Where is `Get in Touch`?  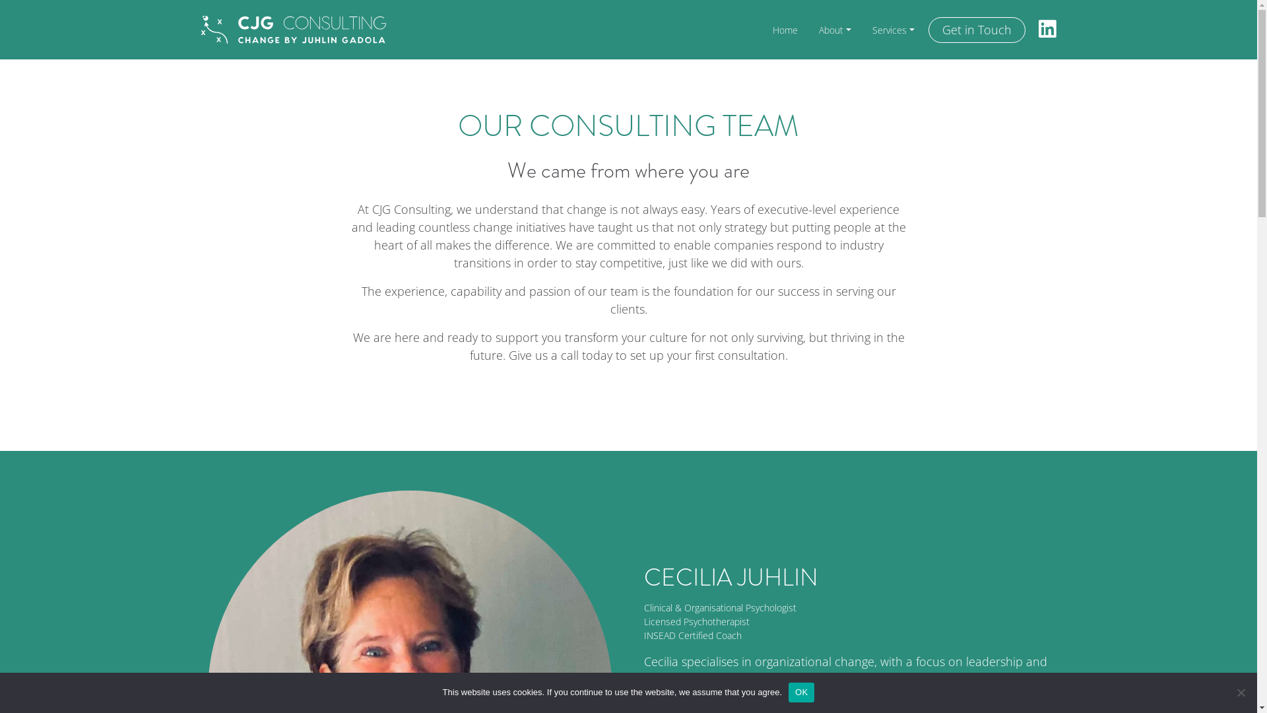 Get in Touch is located at coordinates (977, 30).